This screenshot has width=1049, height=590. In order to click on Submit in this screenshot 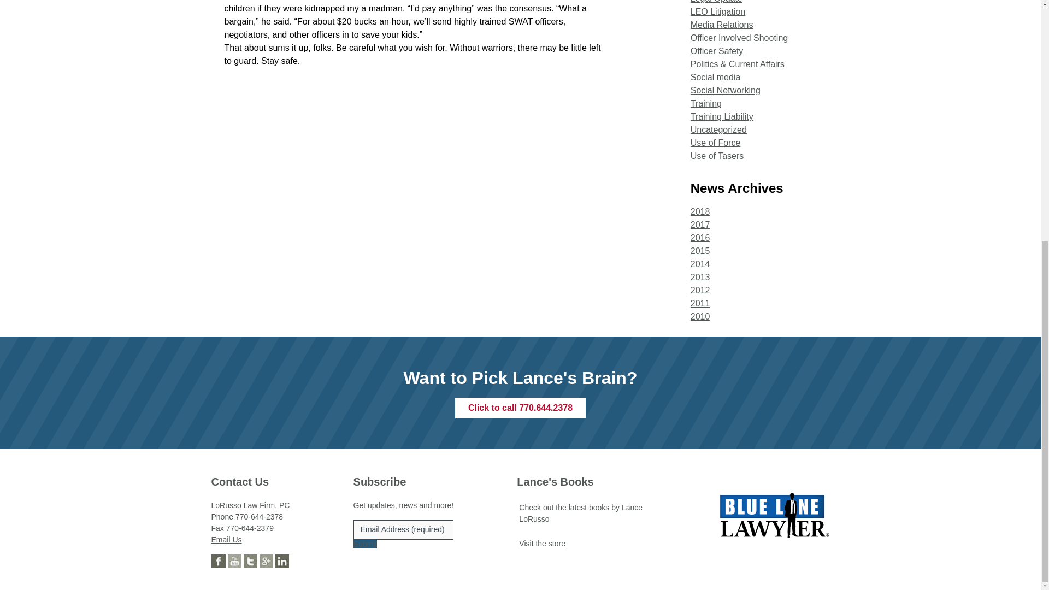, I will do `click(366, 544)`.